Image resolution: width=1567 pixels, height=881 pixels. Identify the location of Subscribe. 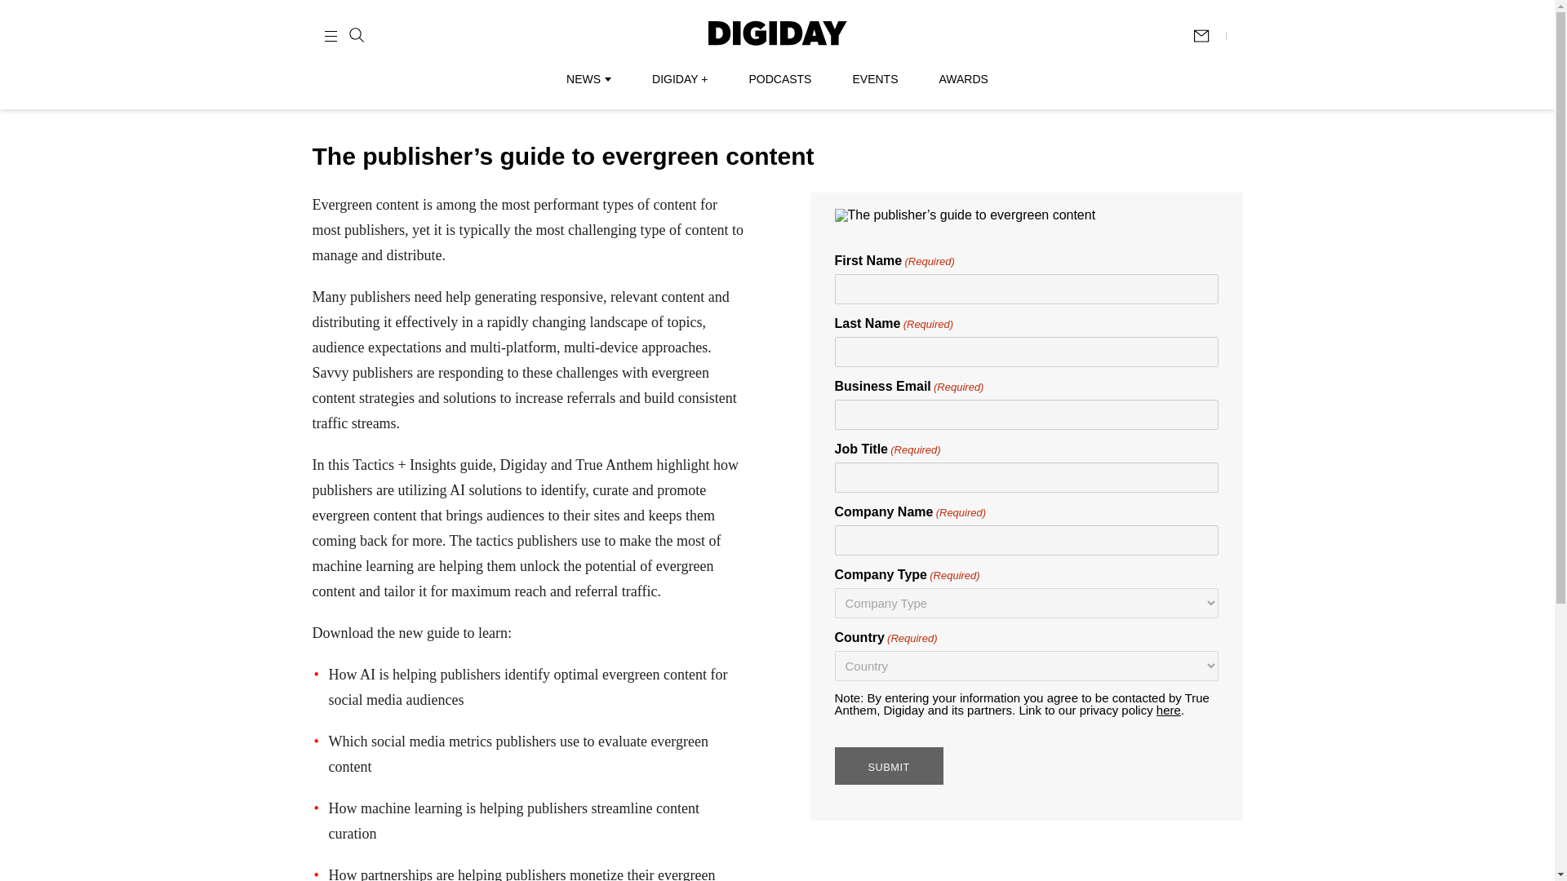
(1209, 35).